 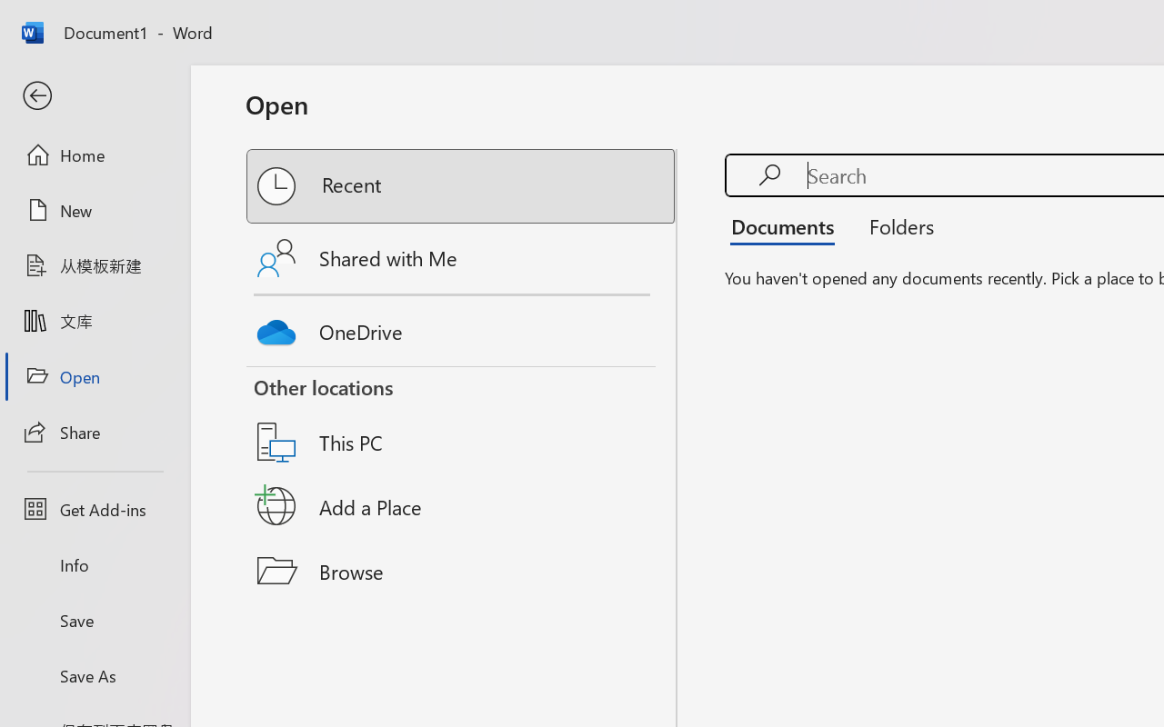 What do you see at coordinates (462, 186) in the screenshot?
I see `Recent` at bounding box center [462, 186].